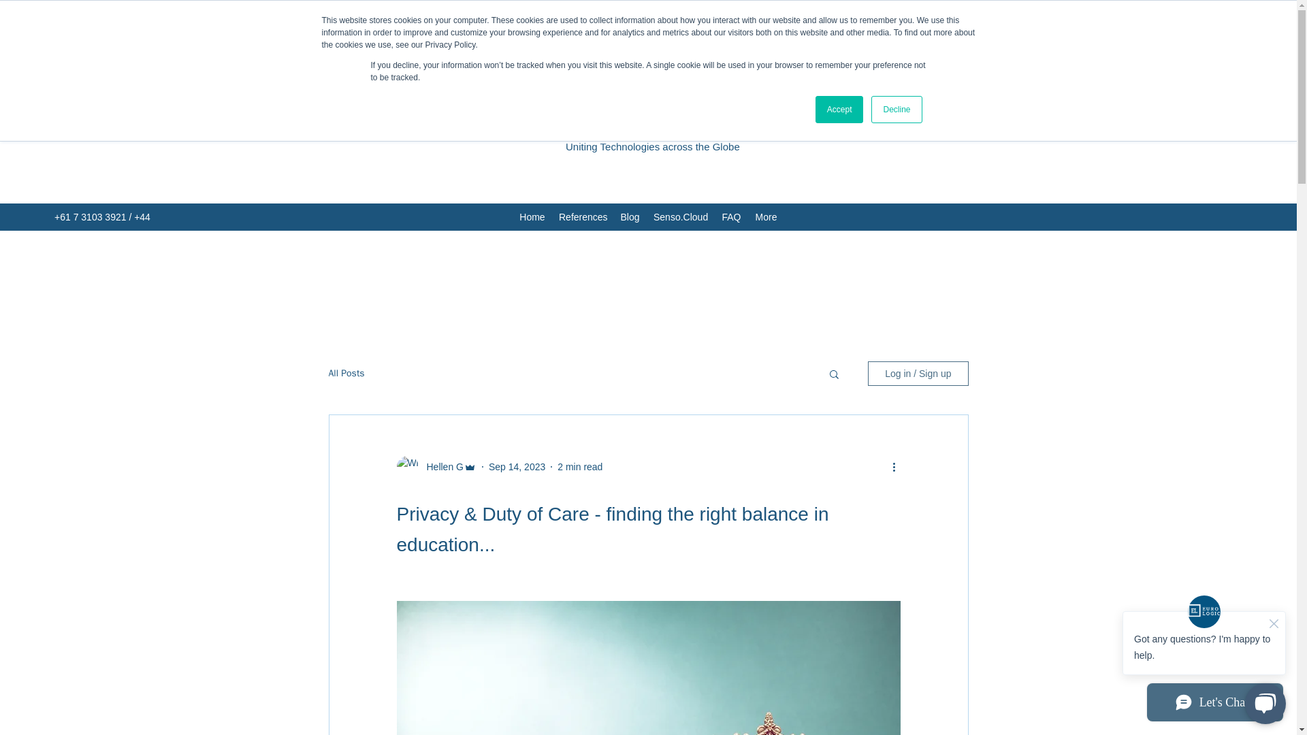  What do you see at coordinates (580, 467) in the screenshot?
I see `2 min read` at bounding box center [580, 467].